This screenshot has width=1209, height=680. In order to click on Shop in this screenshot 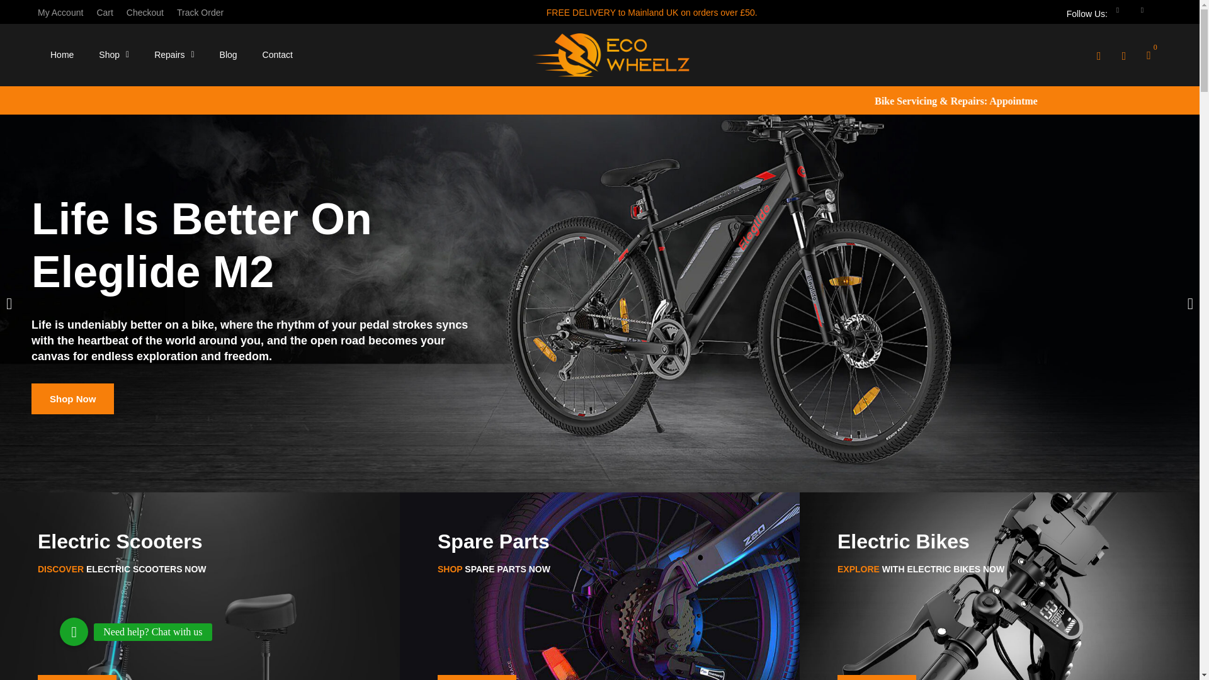, I will do `click(113, 54)`.